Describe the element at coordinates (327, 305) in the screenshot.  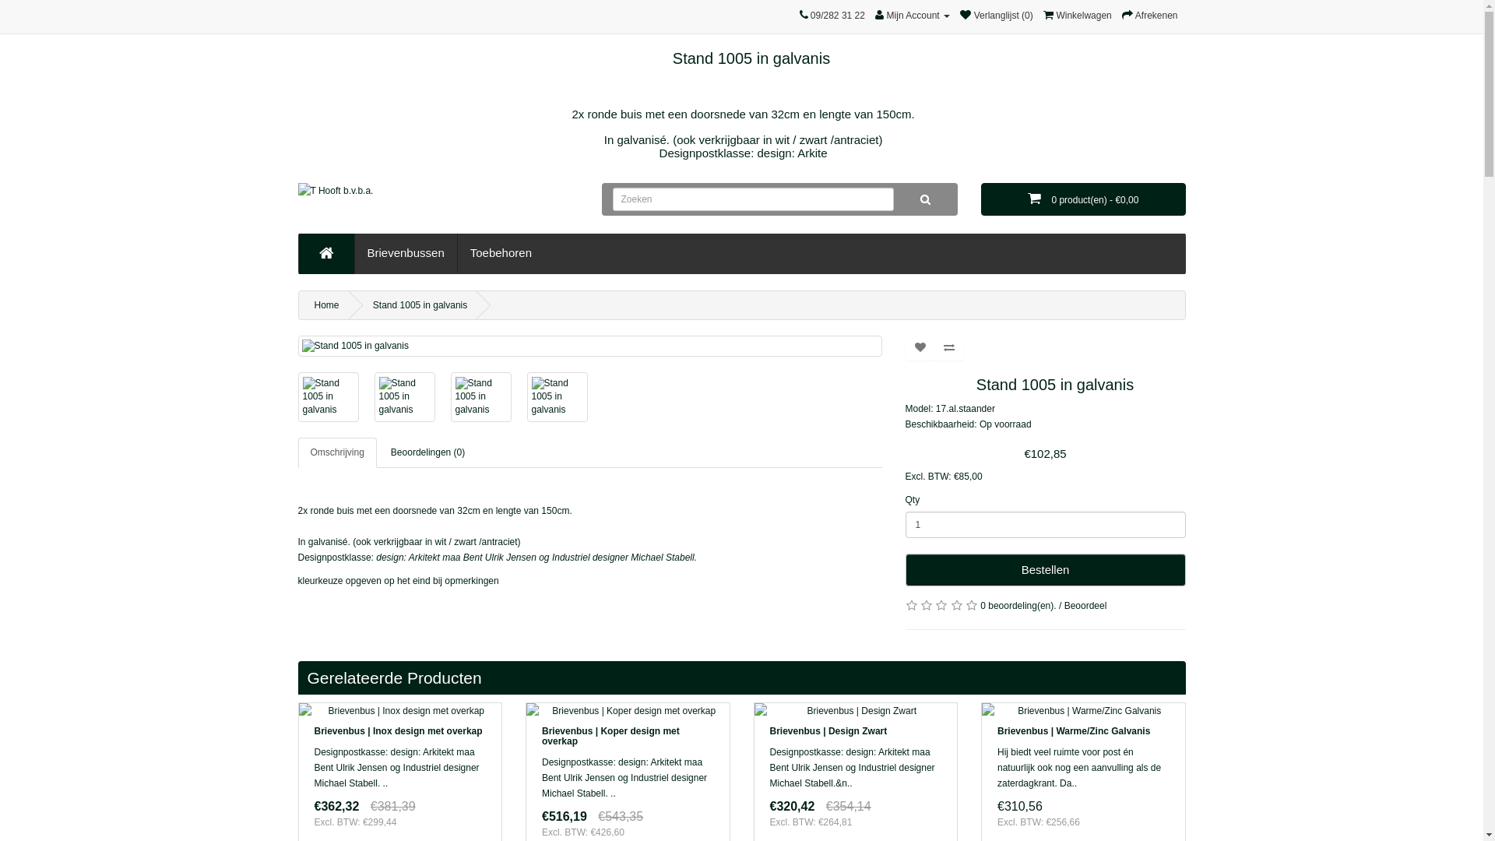
I see `Home` at that location.